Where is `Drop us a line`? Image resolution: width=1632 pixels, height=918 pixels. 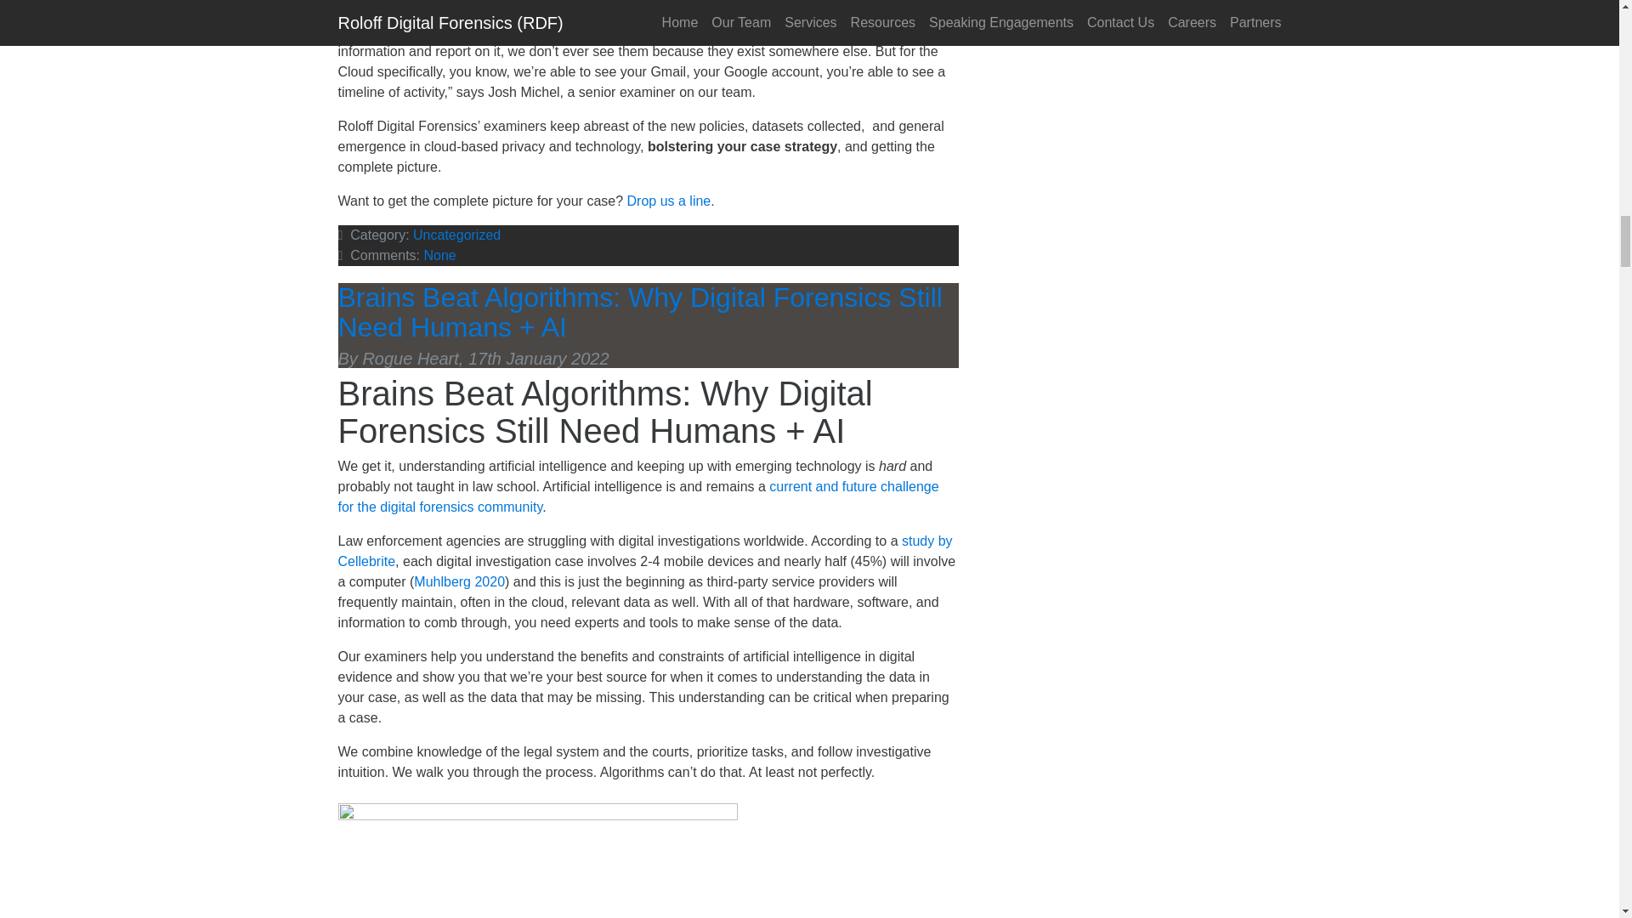
Drop us a line is located at coordinates (669, 201).